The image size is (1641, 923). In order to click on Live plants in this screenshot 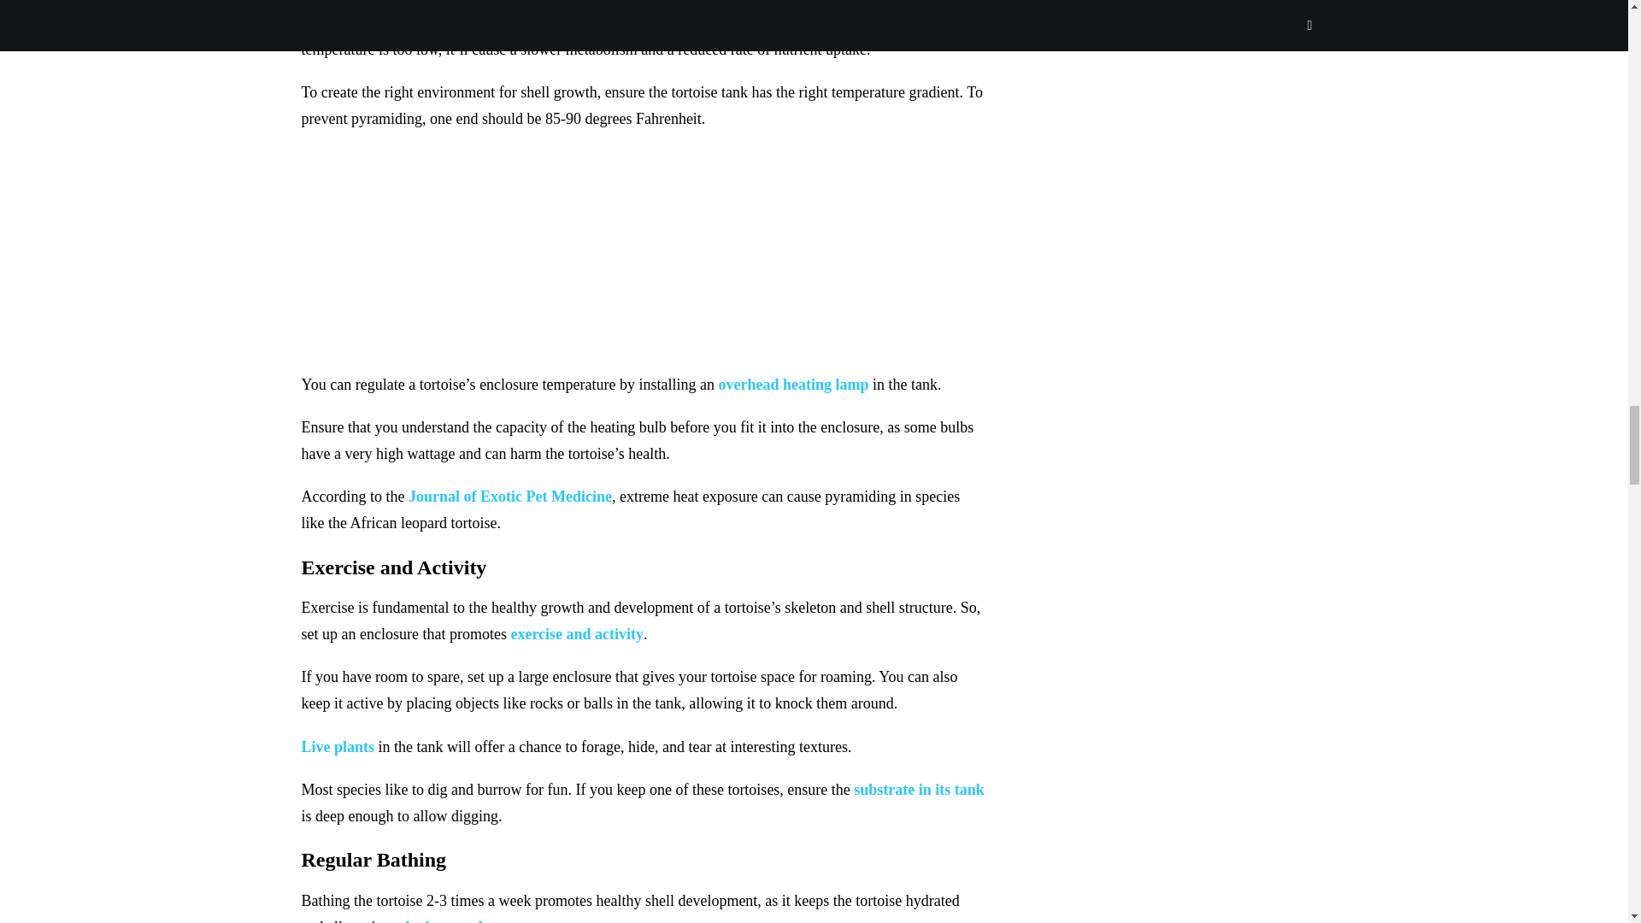, I will do `click(337, 747)`.